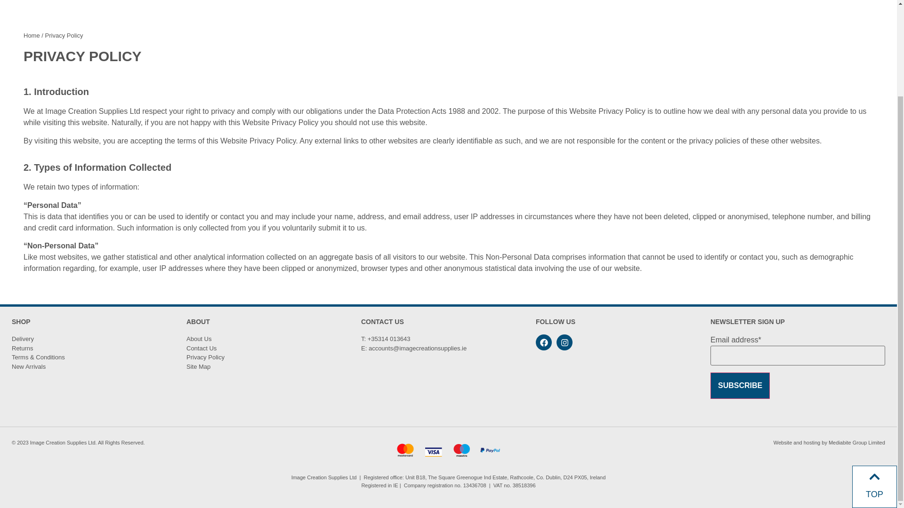 Image resolution: width=904 pixels, height=508 pixels. Describe the element at coordinates (740, 385) in the screenshot. I see `Subscribe` at that location.